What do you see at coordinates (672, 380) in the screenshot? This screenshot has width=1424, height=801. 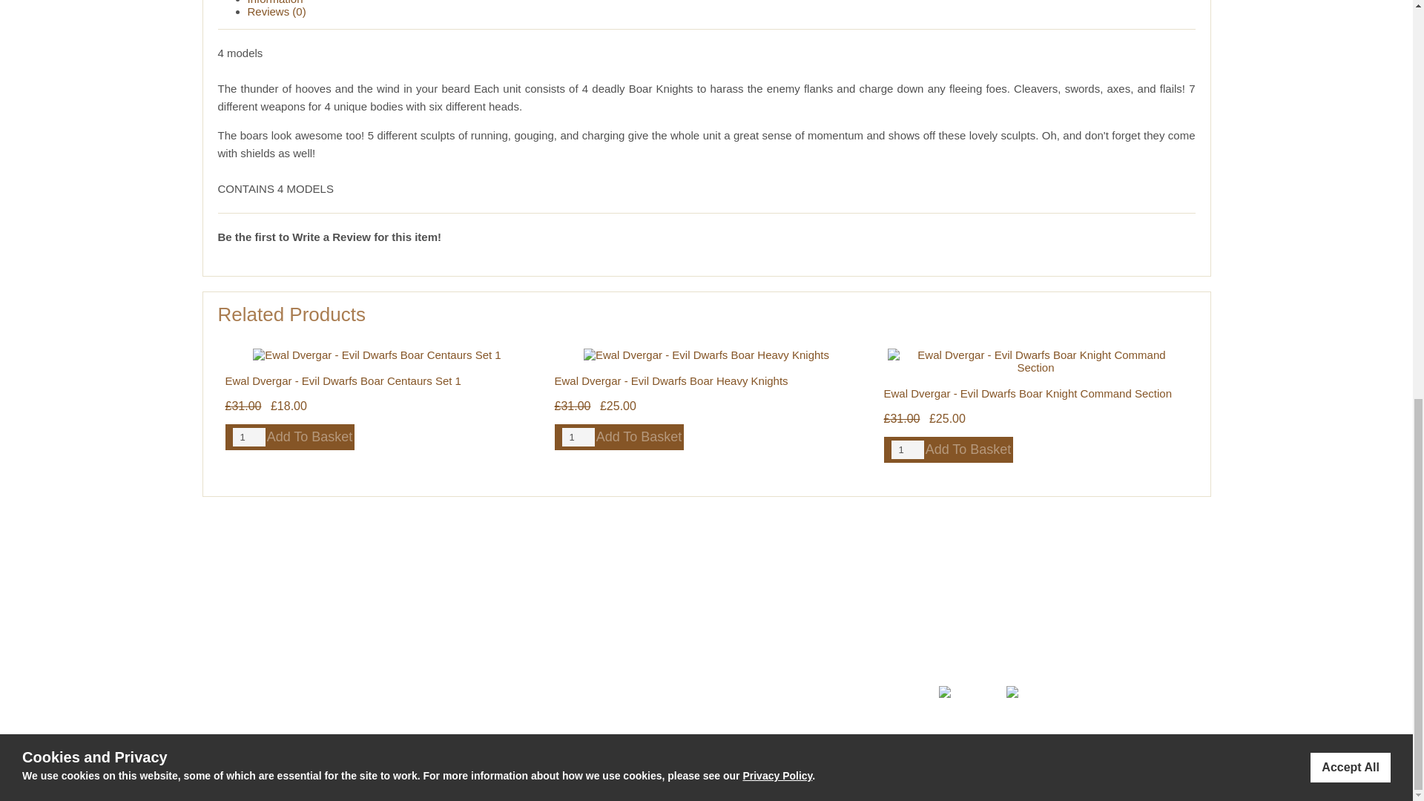 I see `Ewal Dvergar - Evil Dwarfs Boar Heavy Knights` at bounding box center [672, 380].